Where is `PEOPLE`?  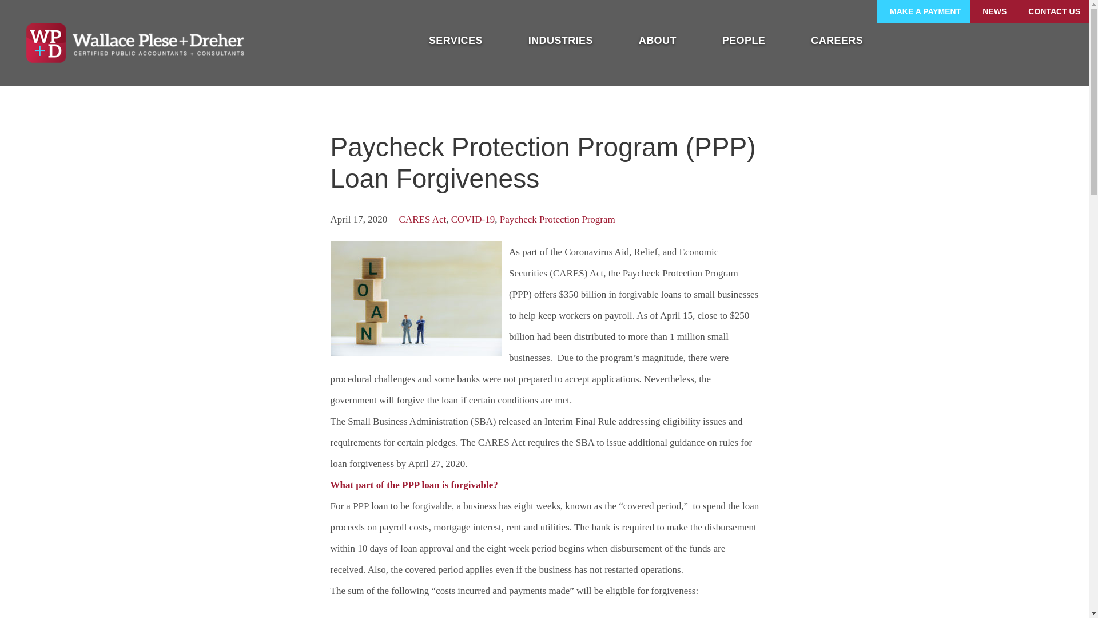 PEOPLE is located at coordinates (743, 40).